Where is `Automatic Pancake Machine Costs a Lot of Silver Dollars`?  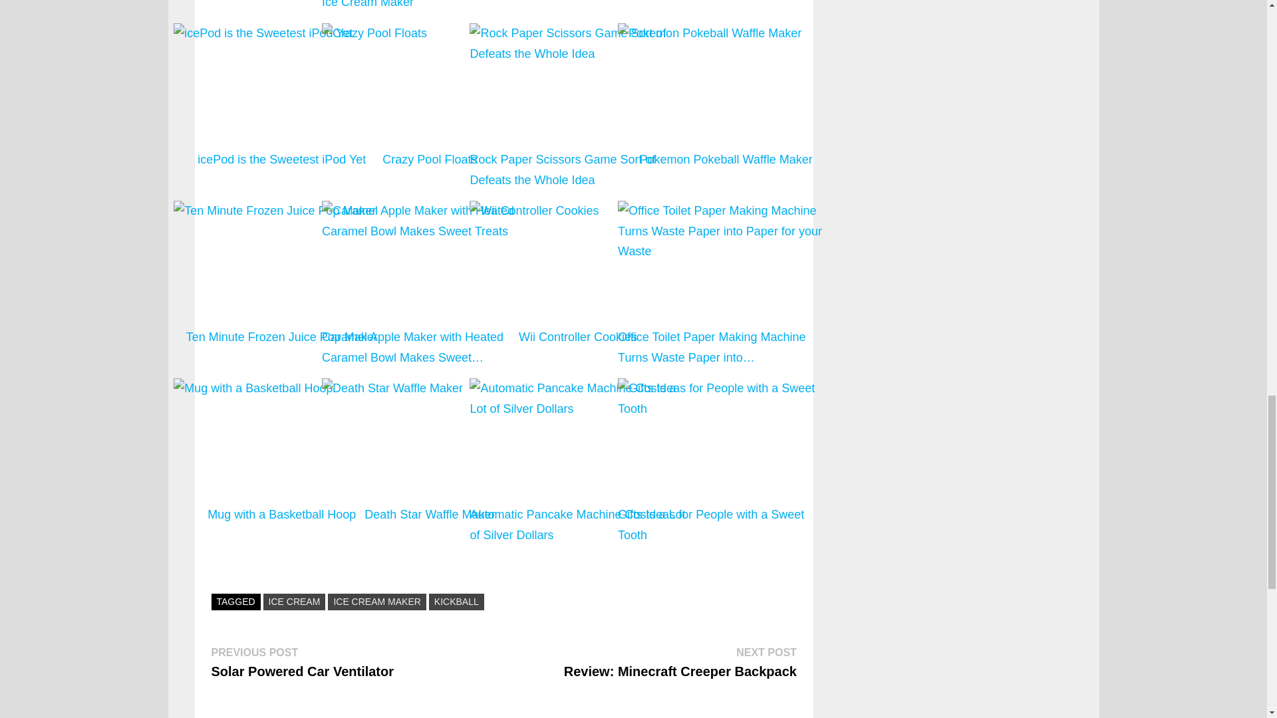
Automatic Pancake Machine Costs a Lot of Silver Dollars is located at coordinates (577, 461).